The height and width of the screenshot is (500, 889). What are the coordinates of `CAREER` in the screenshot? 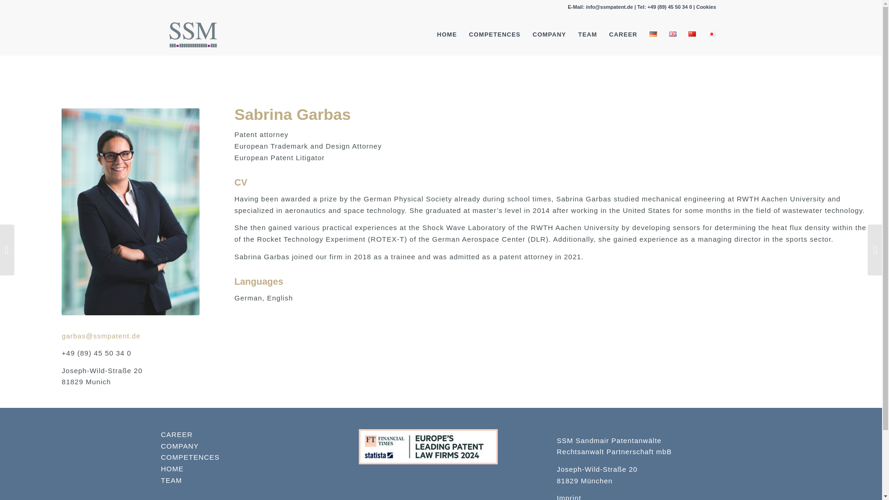 It's located at (623, 34).